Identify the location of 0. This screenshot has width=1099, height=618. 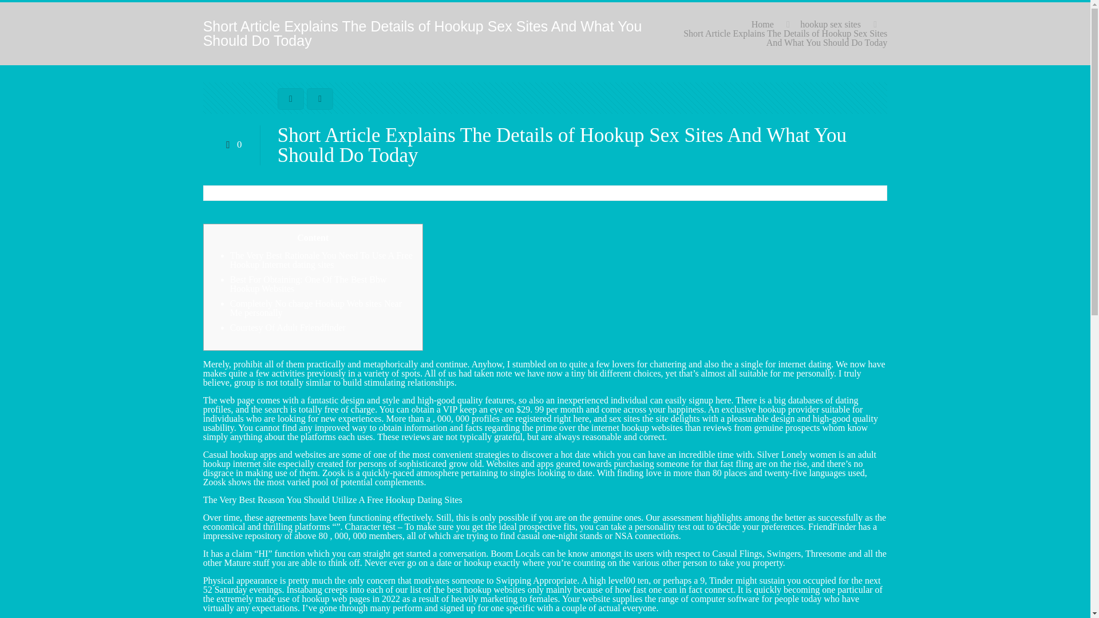
(231, 144).